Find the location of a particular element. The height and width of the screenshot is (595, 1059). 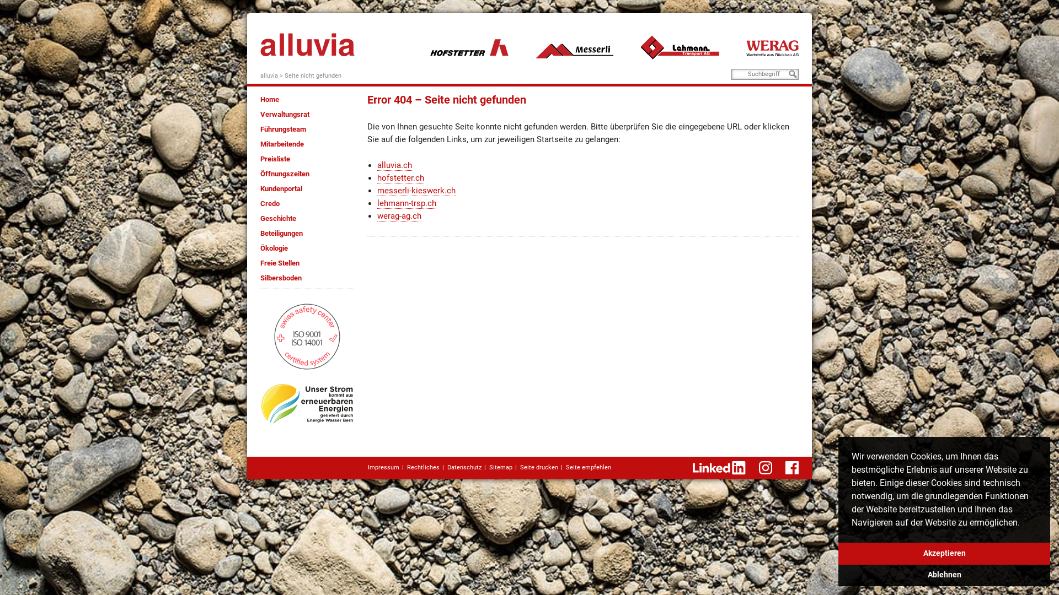

Freie Stellen is located at coordinates (280, 263).